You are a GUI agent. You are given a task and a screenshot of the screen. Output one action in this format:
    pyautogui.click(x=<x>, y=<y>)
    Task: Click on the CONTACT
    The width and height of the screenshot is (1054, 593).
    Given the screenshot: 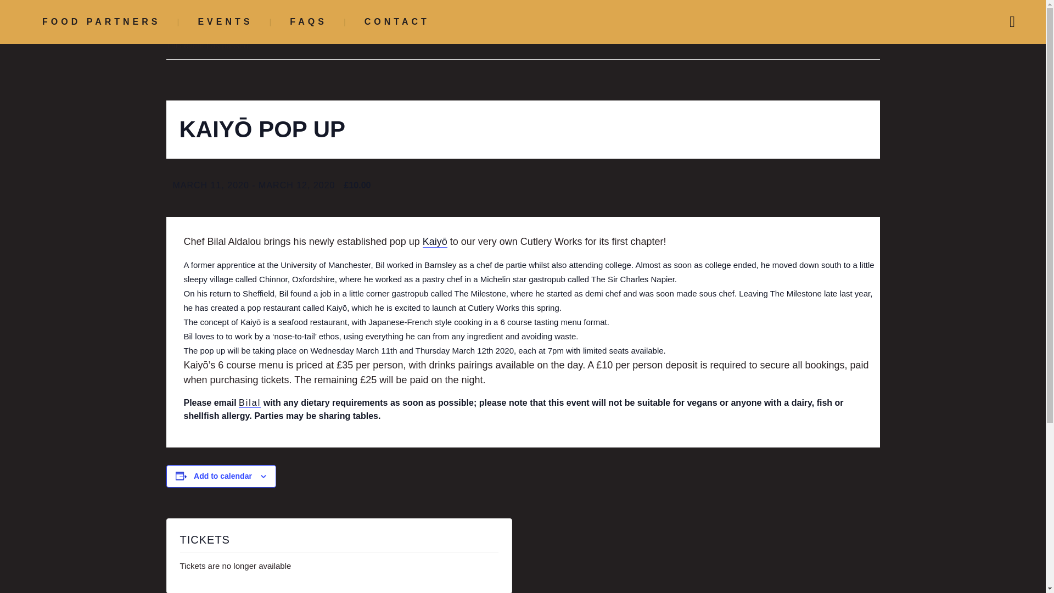 What is the action you would take?
    pyautogui.click(x=396, y=22)
    